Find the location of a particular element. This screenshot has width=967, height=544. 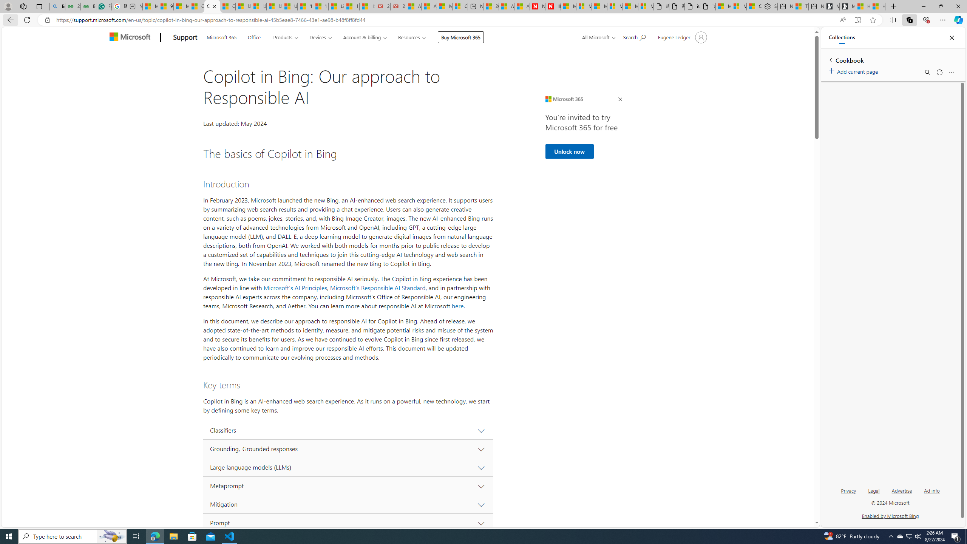

Add this page to favorites (Ctrl+D) is located at coordinates (873, 20).